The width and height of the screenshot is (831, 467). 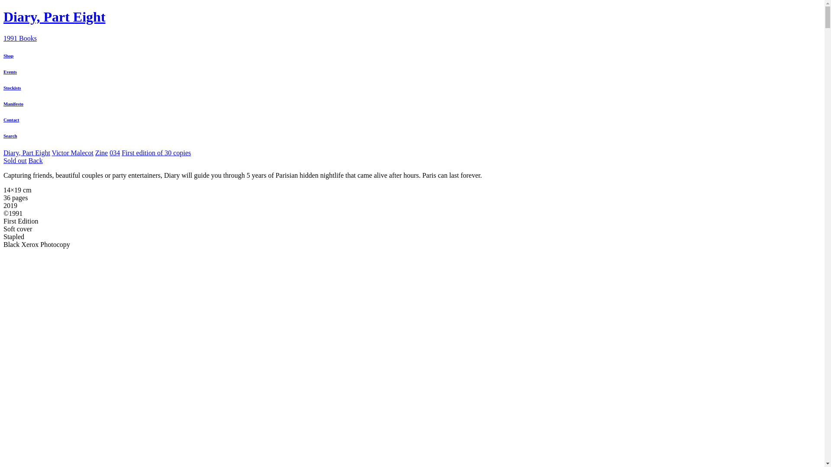 I want to click on Events, so click(x=412, y=72).